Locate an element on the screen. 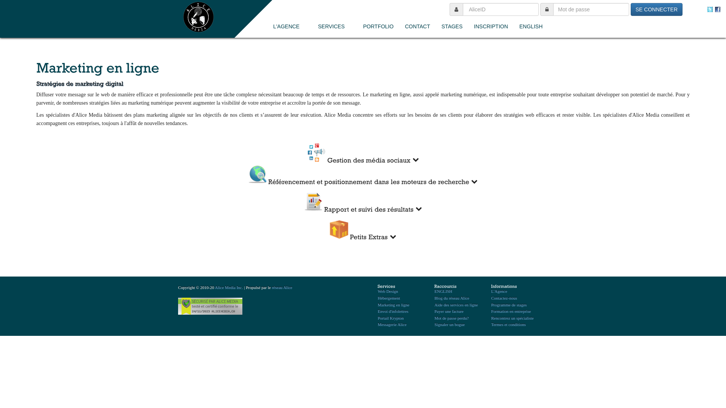 Image resolution: width=726 pixels, height=408 pixels. Petits Extras is located at coordinates (363, 230).